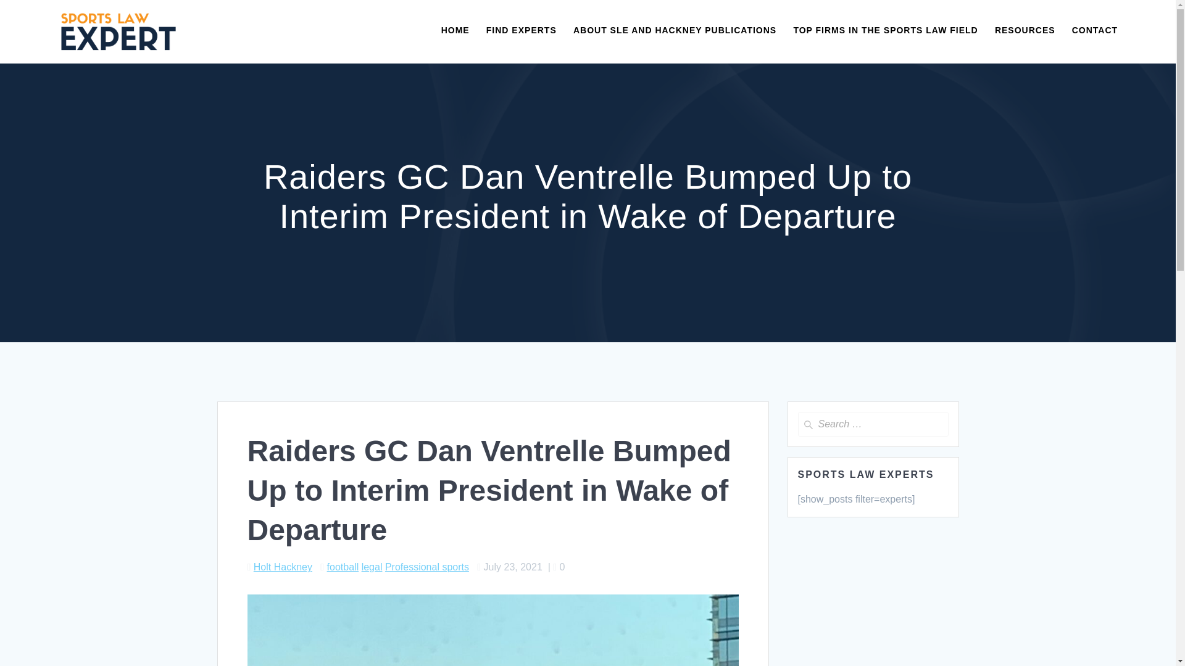 This screenshot has width=1185, height=666. Describe the element at coordinates (521, 31) in the screenshot. I see `FIND EXPERTS` at that location.